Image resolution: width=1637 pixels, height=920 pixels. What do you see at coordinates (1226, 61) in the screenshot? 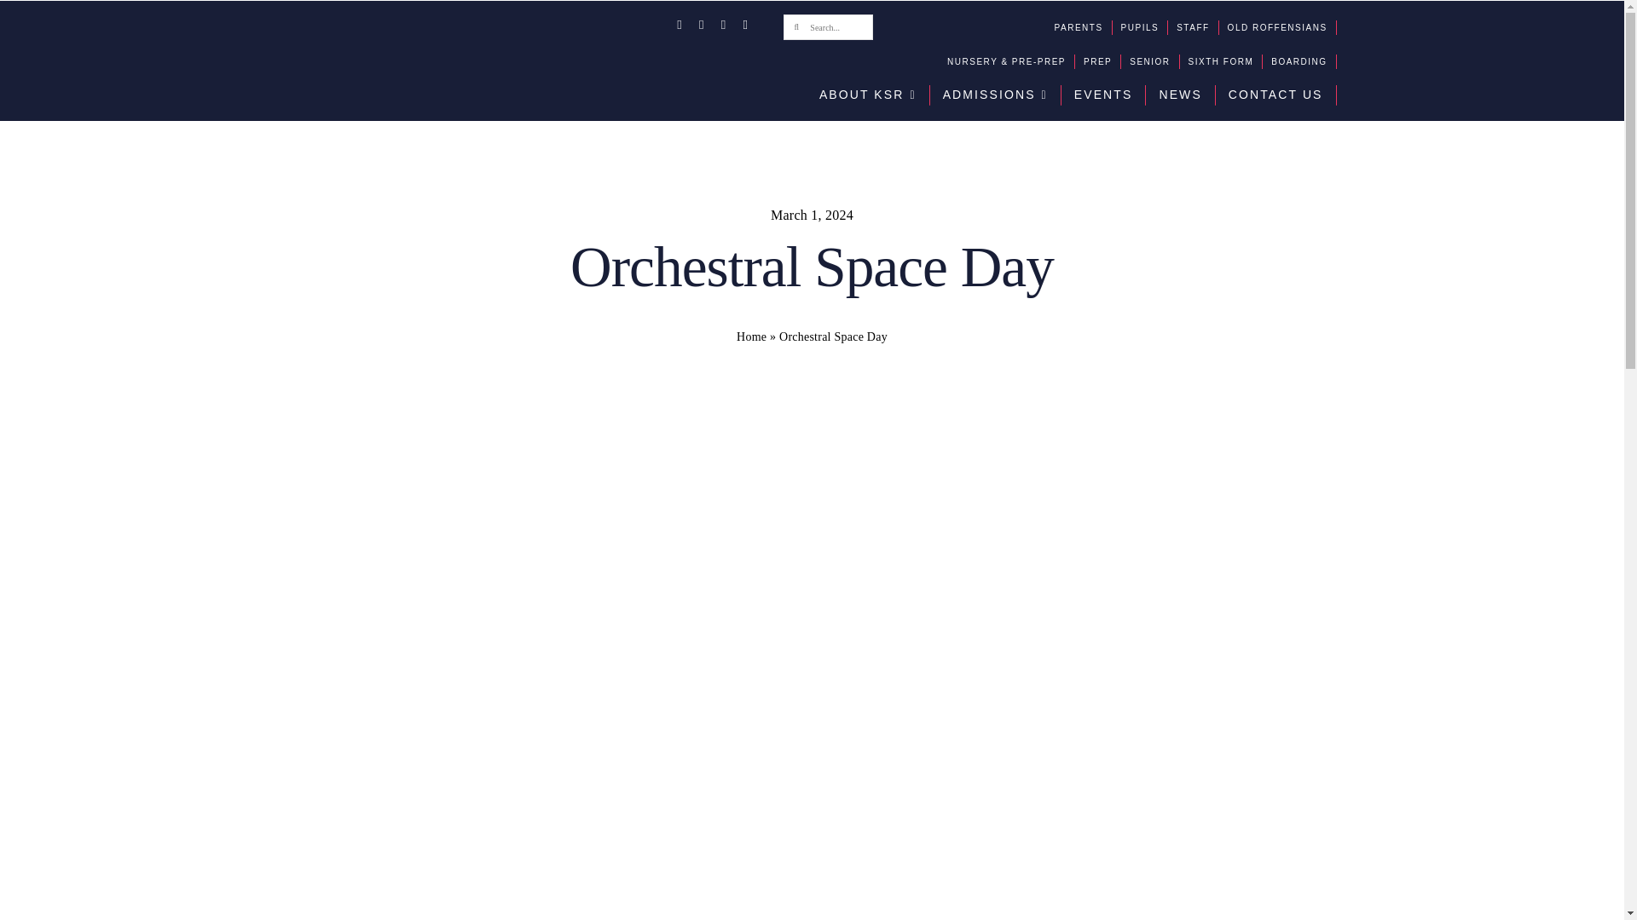
I see `SIXTH FORM` at bounding box center [1226, 61].